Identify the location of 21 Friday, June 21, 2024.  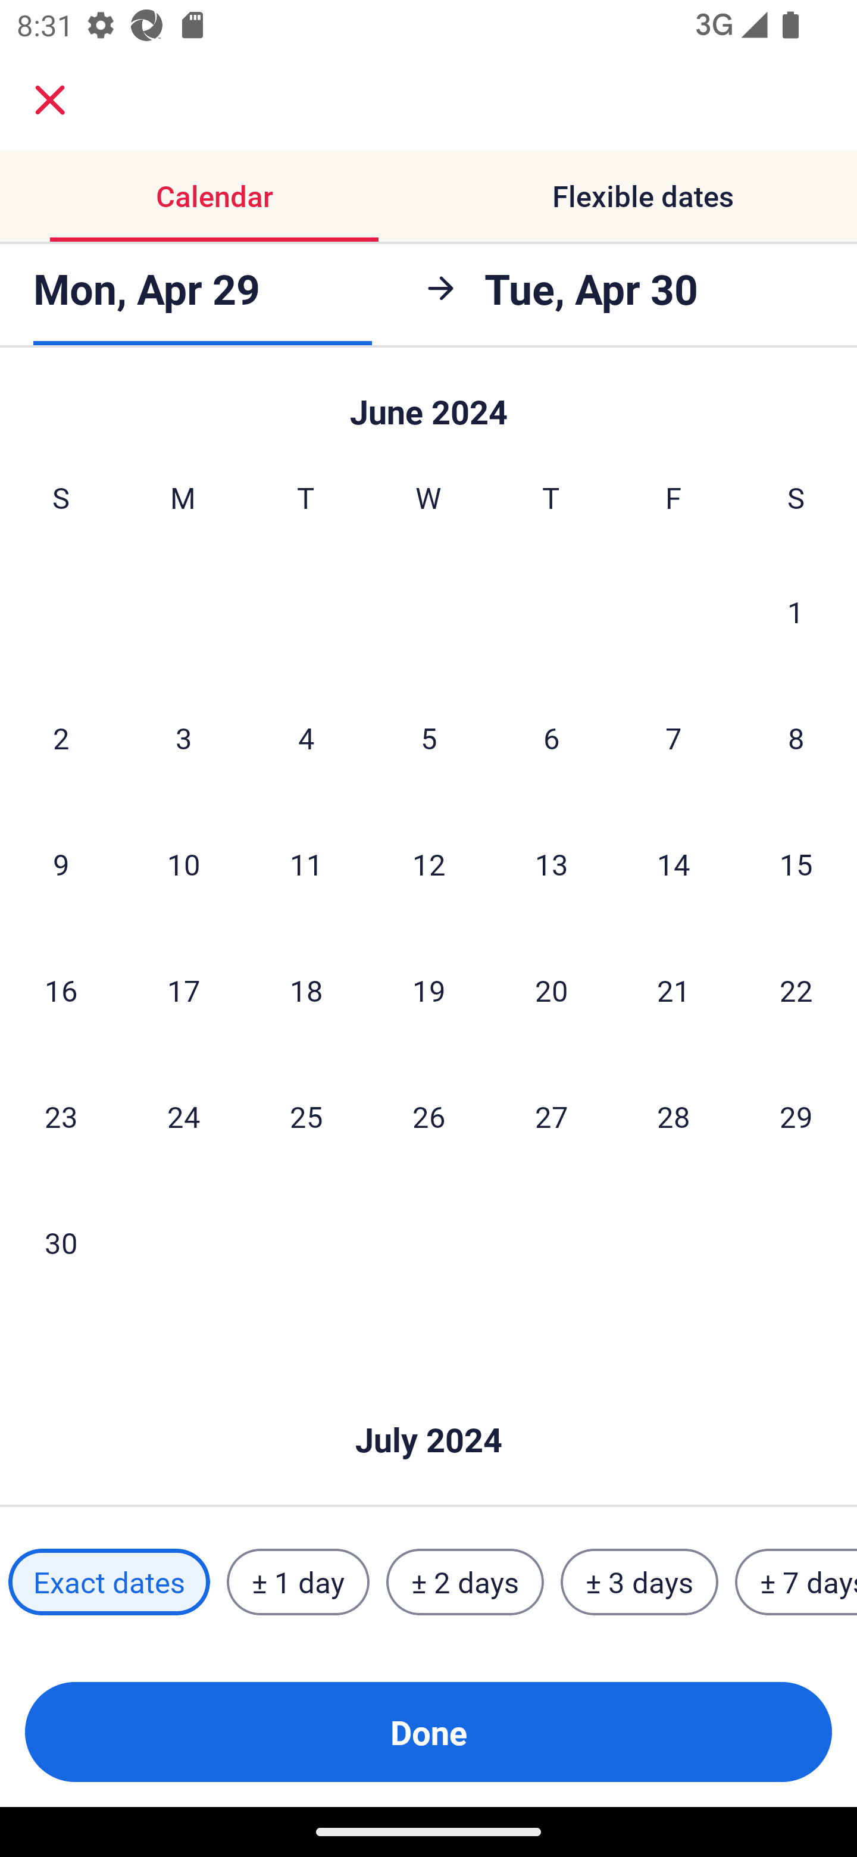
(674, 989).